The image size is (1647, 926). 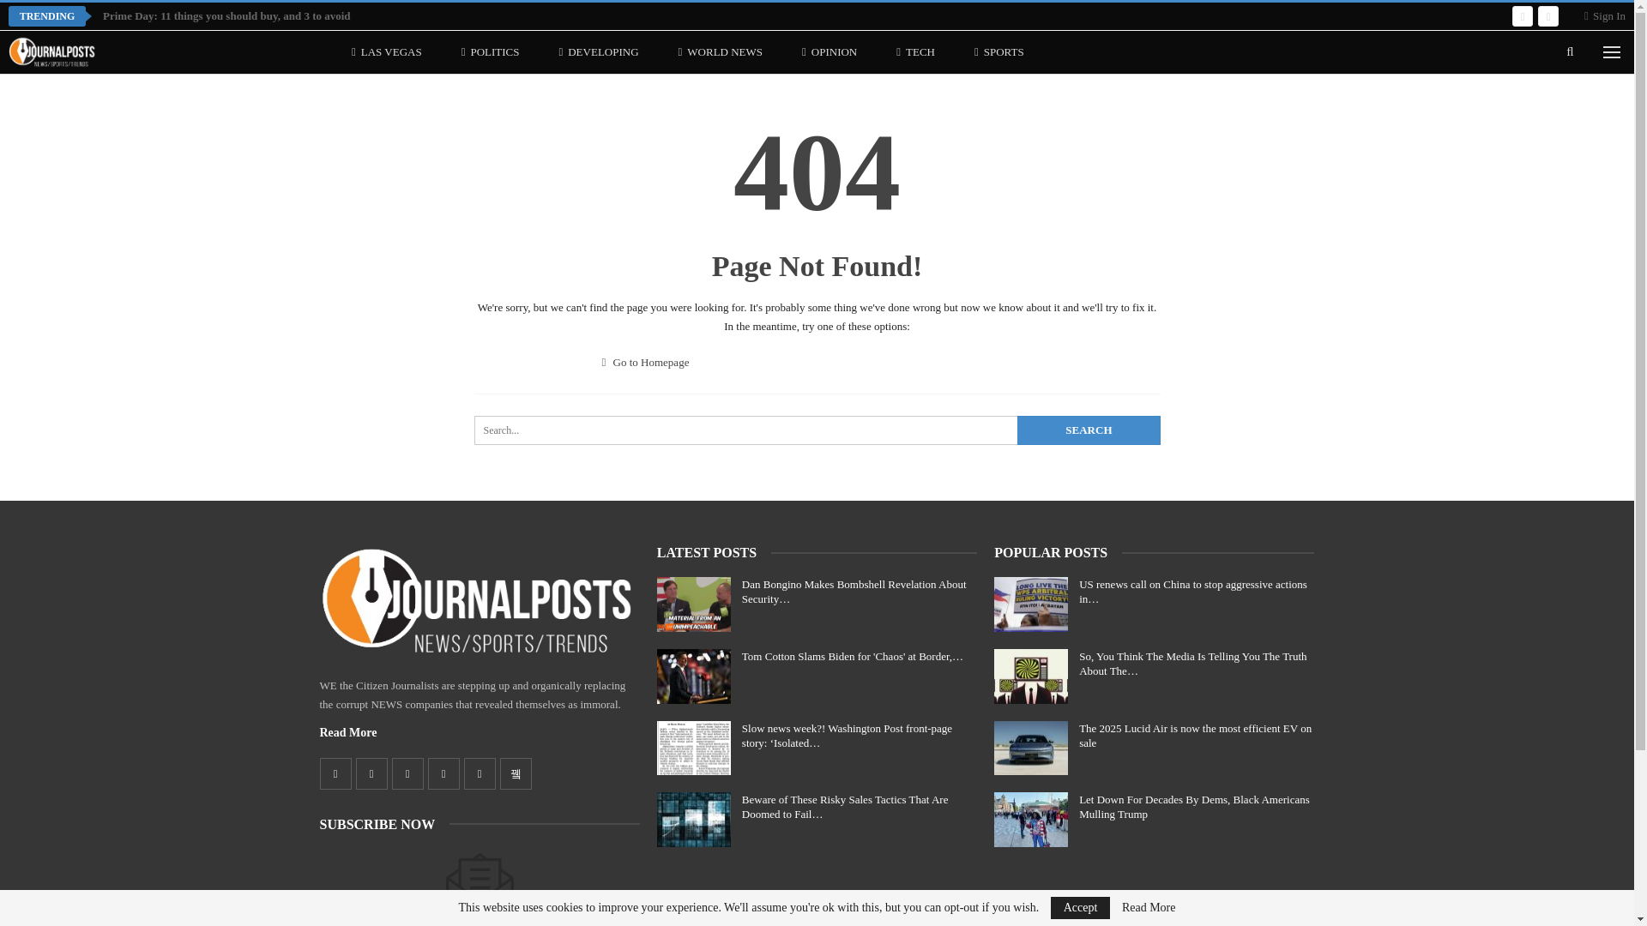 What do you see at coordinates (348, 732) in the screenshot?
I see `Read More` at bounding box center [348, 732].